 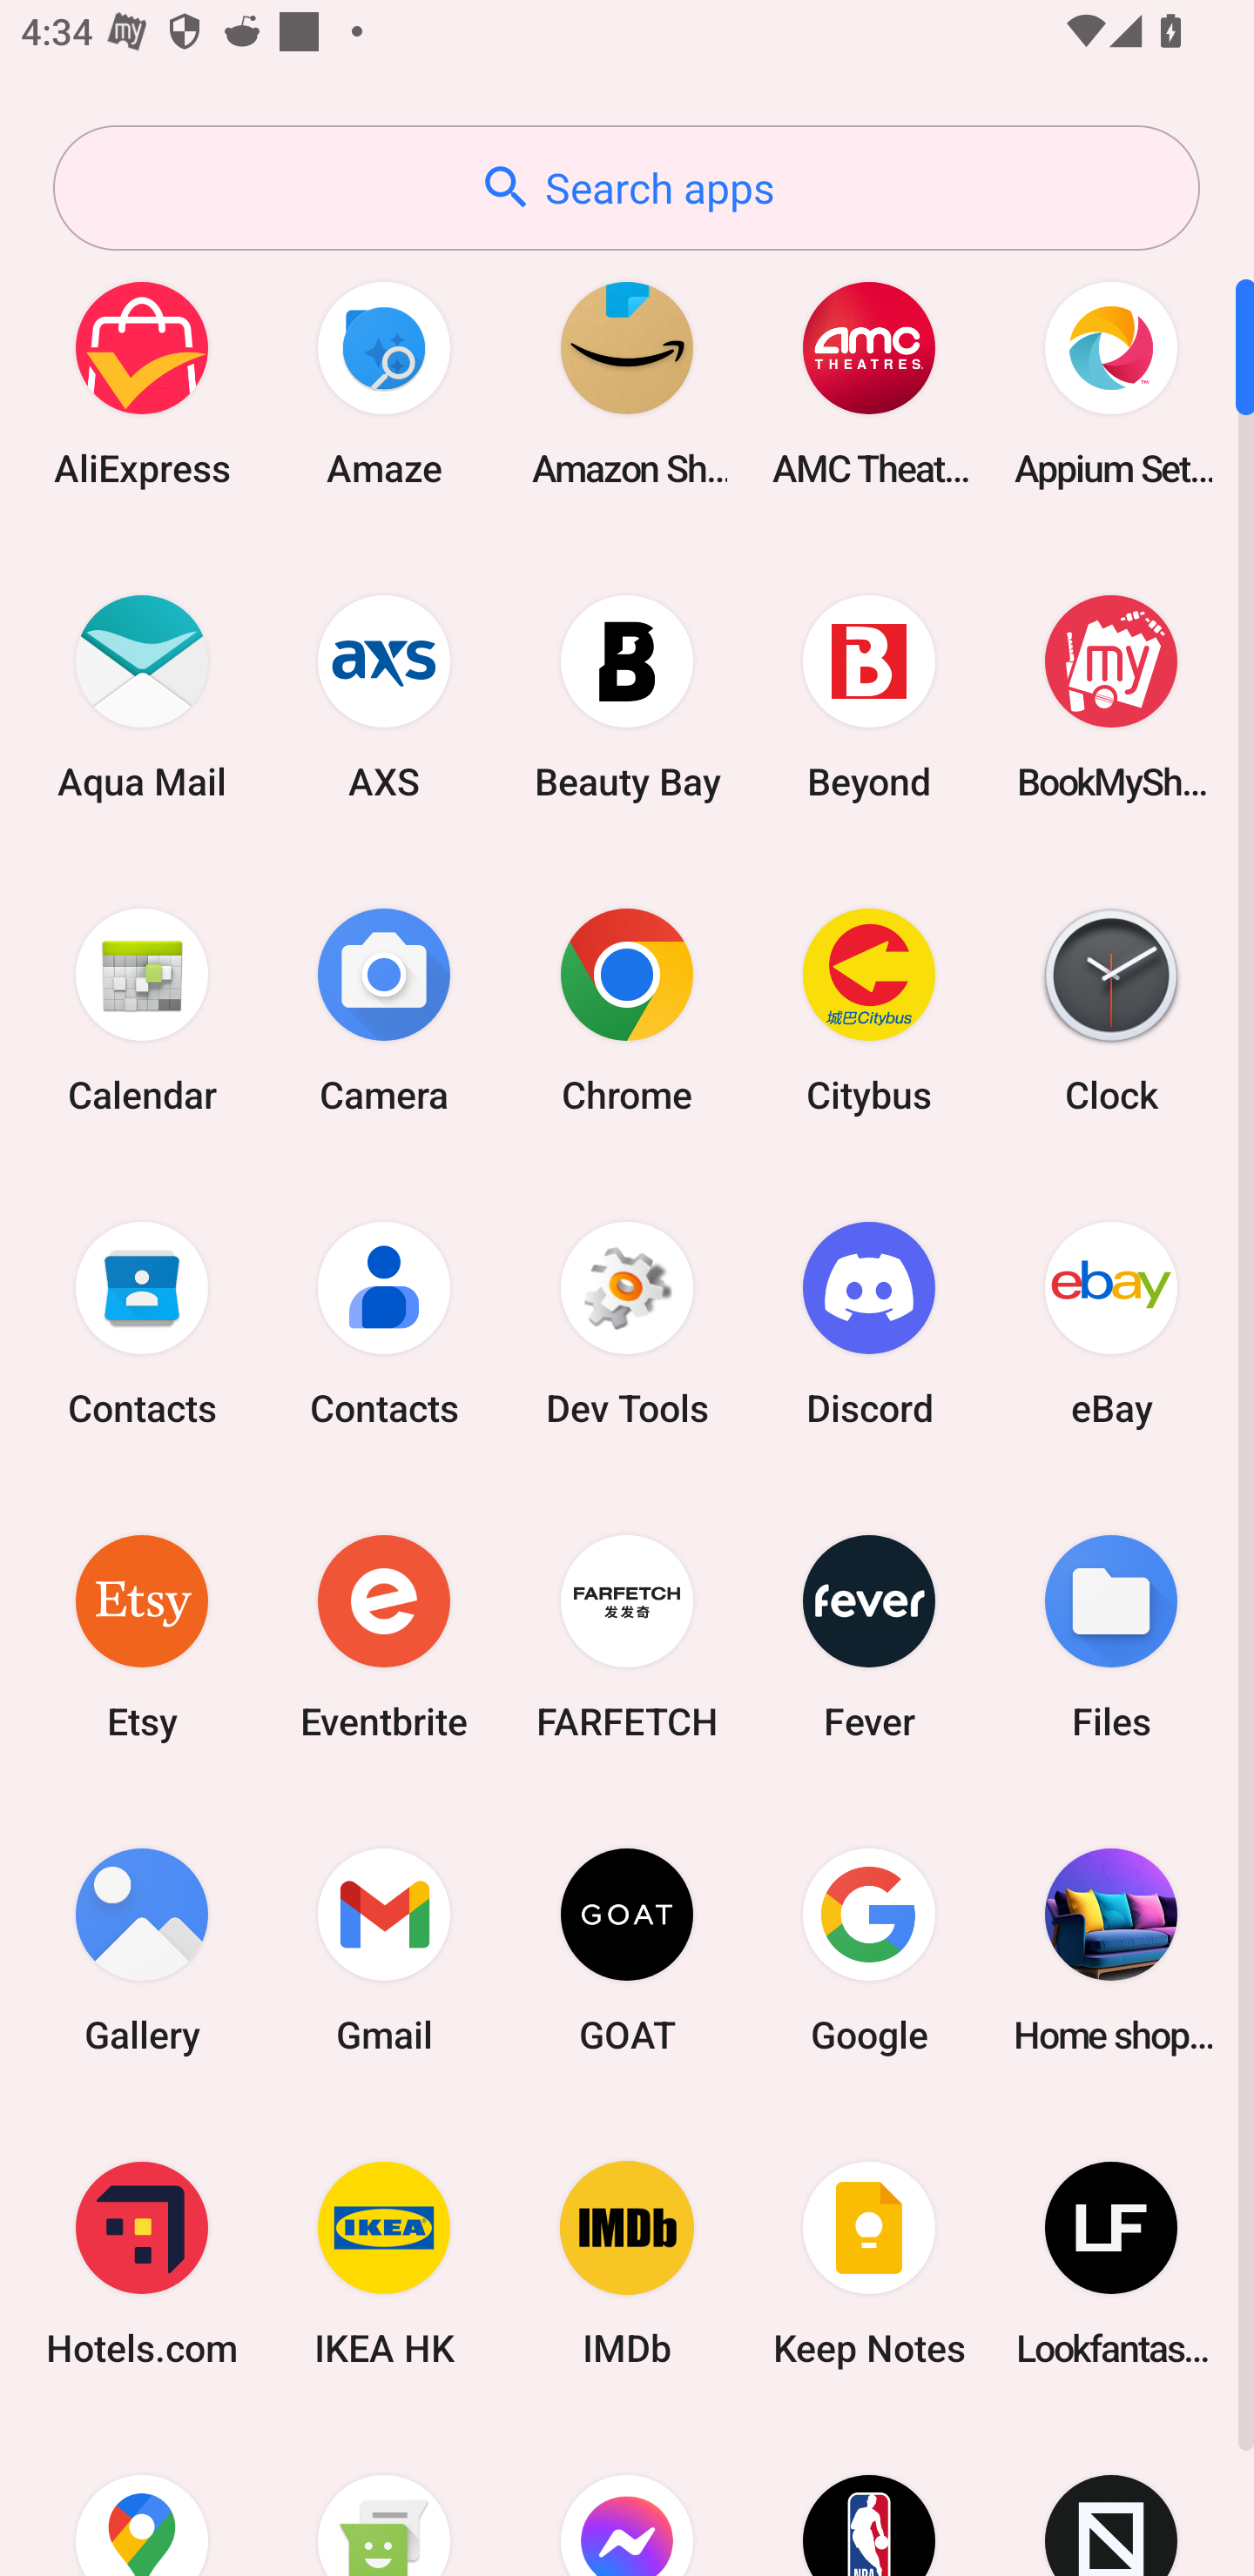 What do you see at coordinates (142, 1636) in the screenshot?
I see `Etsy` at bounding box center [142, 1636].